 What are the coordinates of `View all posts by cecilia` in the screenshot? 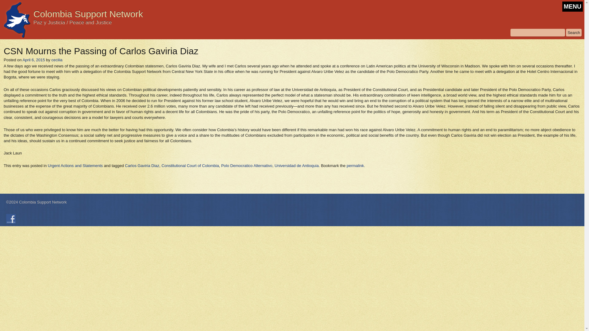 It's located at (57, 60).